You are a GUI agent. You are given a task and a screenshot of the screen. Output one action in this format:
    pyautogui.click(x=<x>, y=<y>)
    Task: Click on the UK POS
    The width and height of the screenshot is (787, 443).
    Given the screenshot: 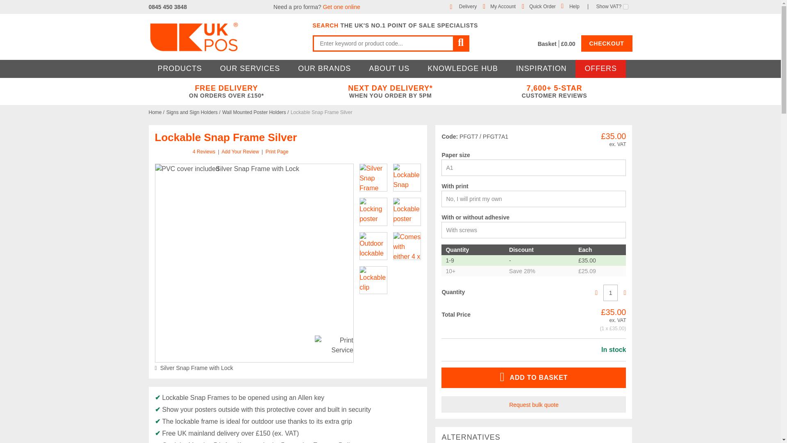 What is the action you would take?
    pyautogui.click(x=226, y=37)
    